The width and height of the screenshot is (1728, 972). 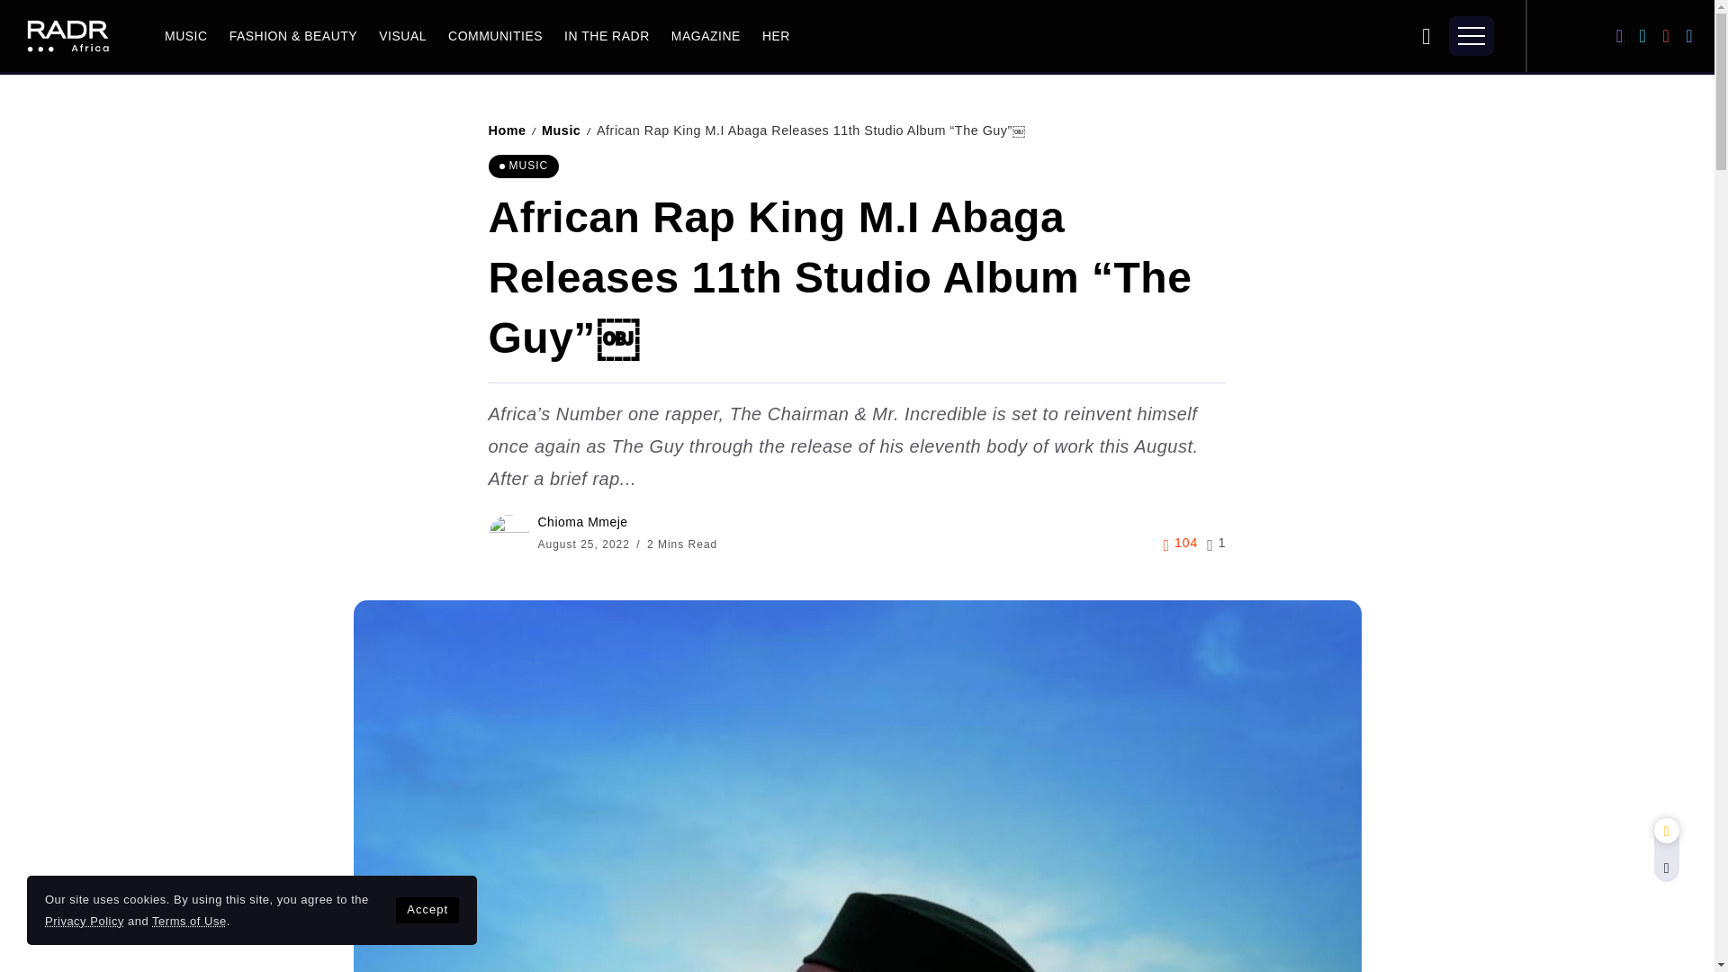 What do you see at coordinates (706, 36) in the screenshot?
I see `MAGAZINE` at bounding box center [706, 36].